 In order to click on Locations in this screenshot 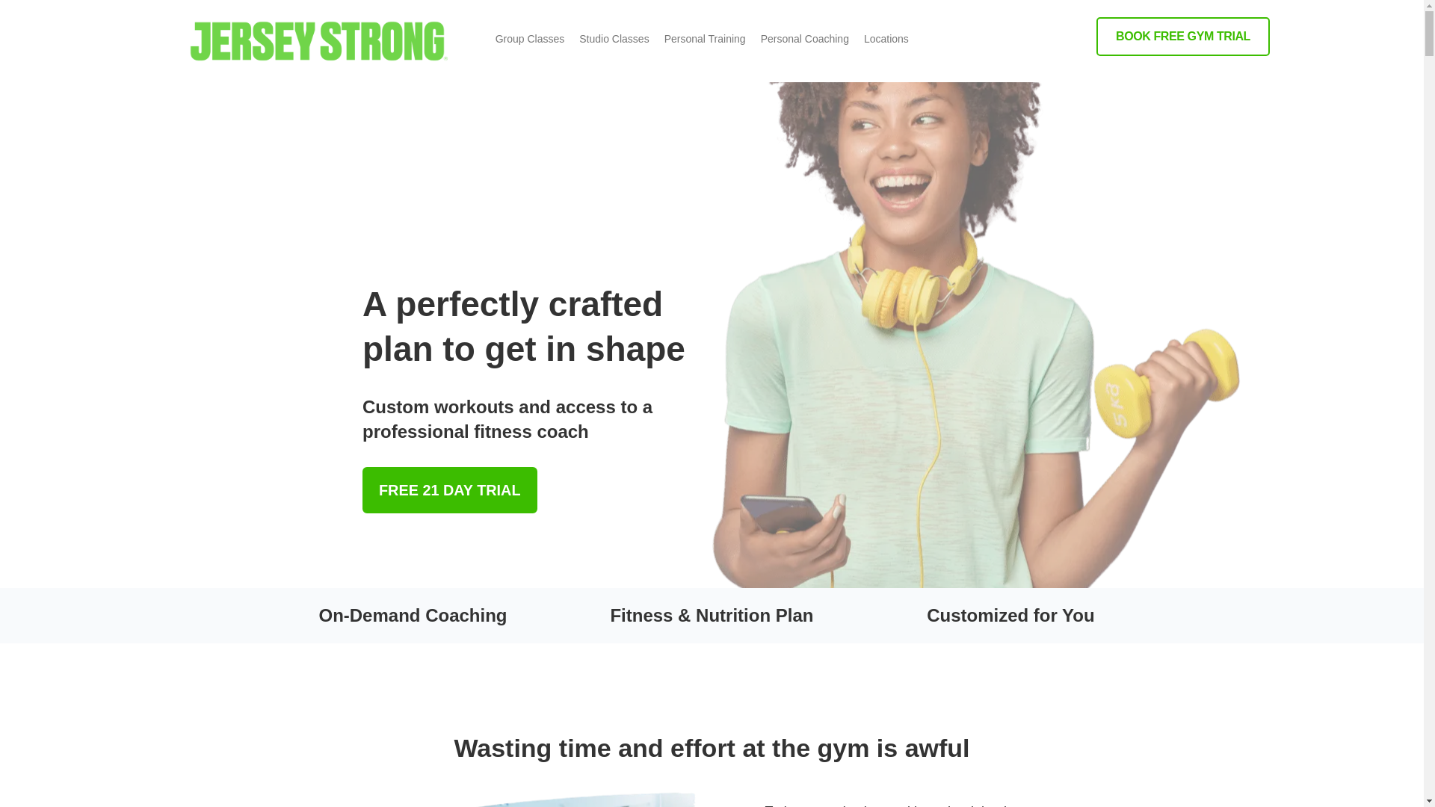, I will do `click(886, 39)`.